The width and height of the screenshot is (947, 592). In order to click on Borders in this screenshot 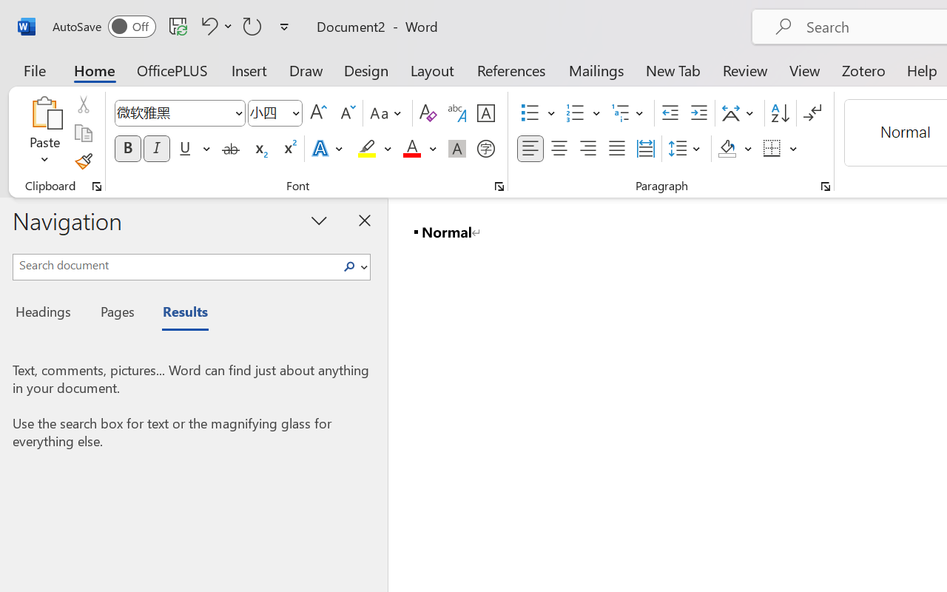, I will do `click(772, 149)`.